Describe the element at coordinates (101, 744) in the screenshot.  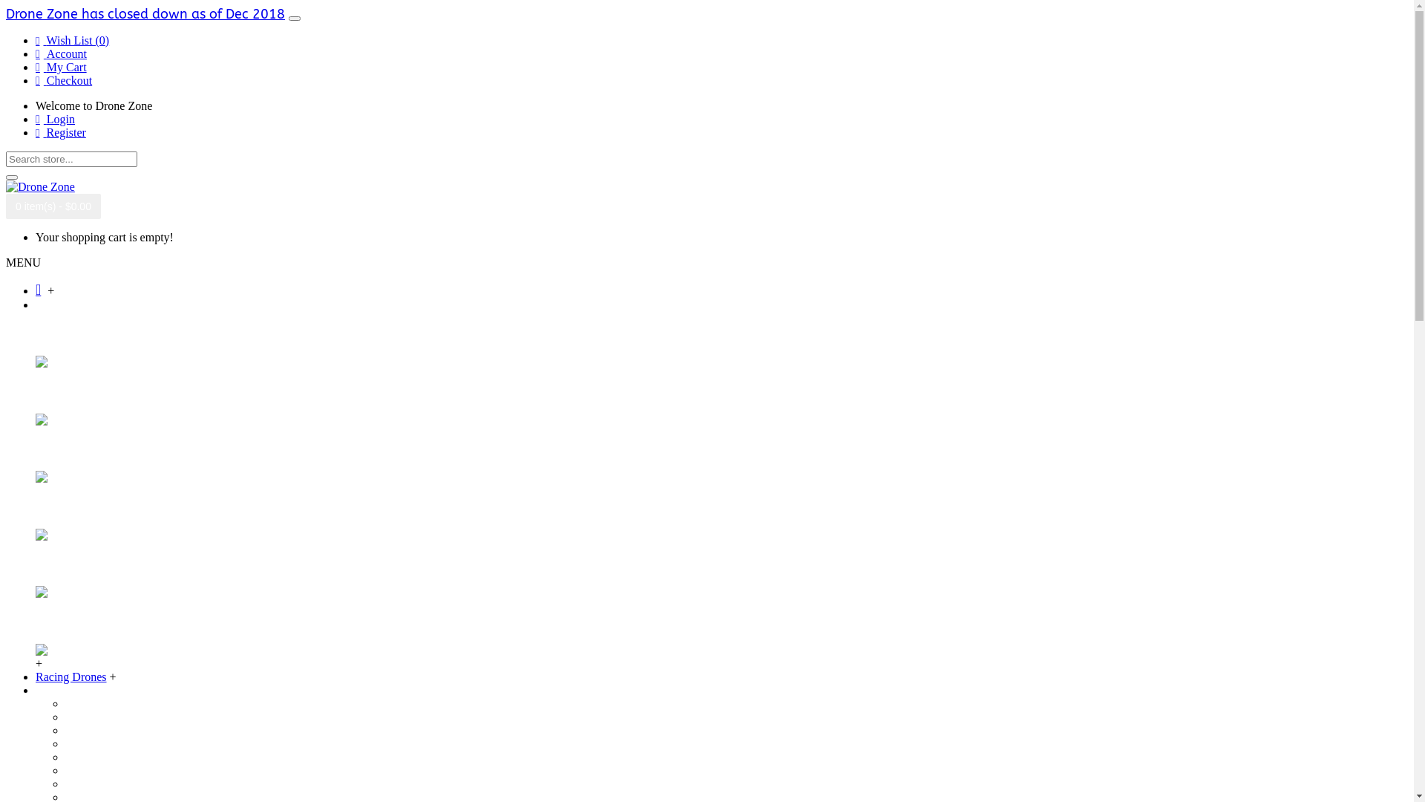
I see `DJI Phantom 4` at that location.